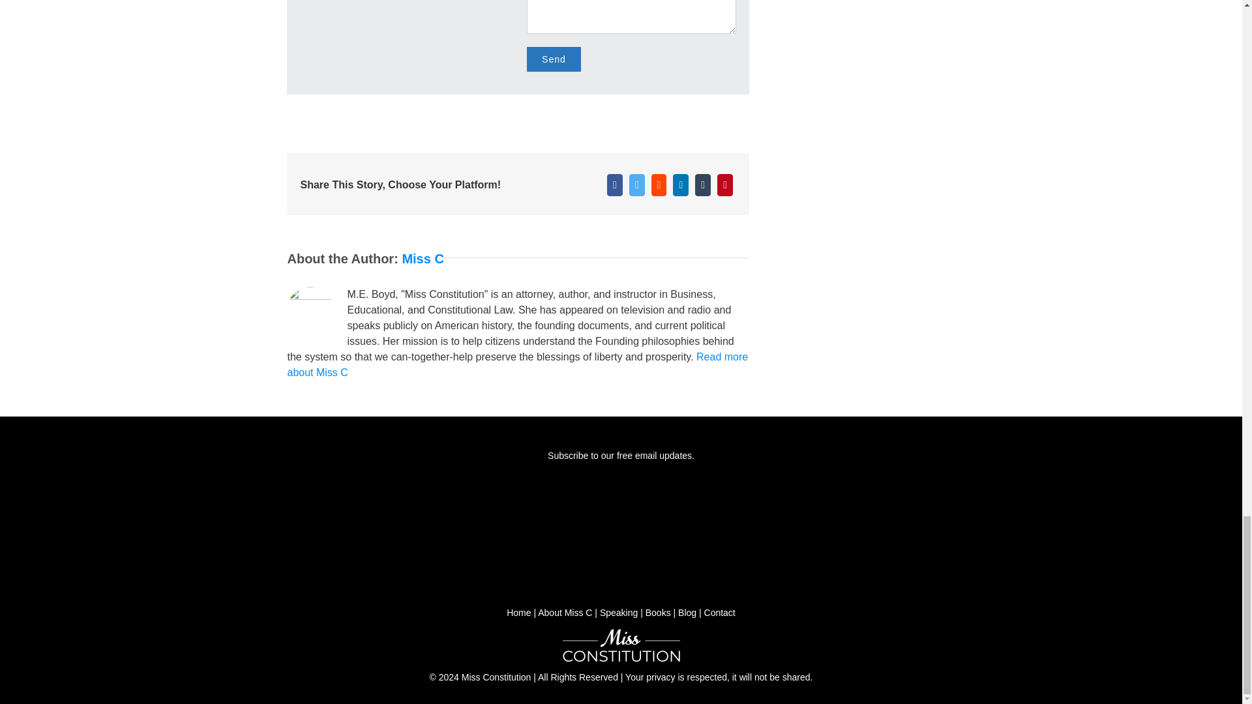 Image resolution: width=1252 pixels, height=704 pixels. Describe the element at coordinates (687, 613) in the screenshot. I see `Blog` at that location.